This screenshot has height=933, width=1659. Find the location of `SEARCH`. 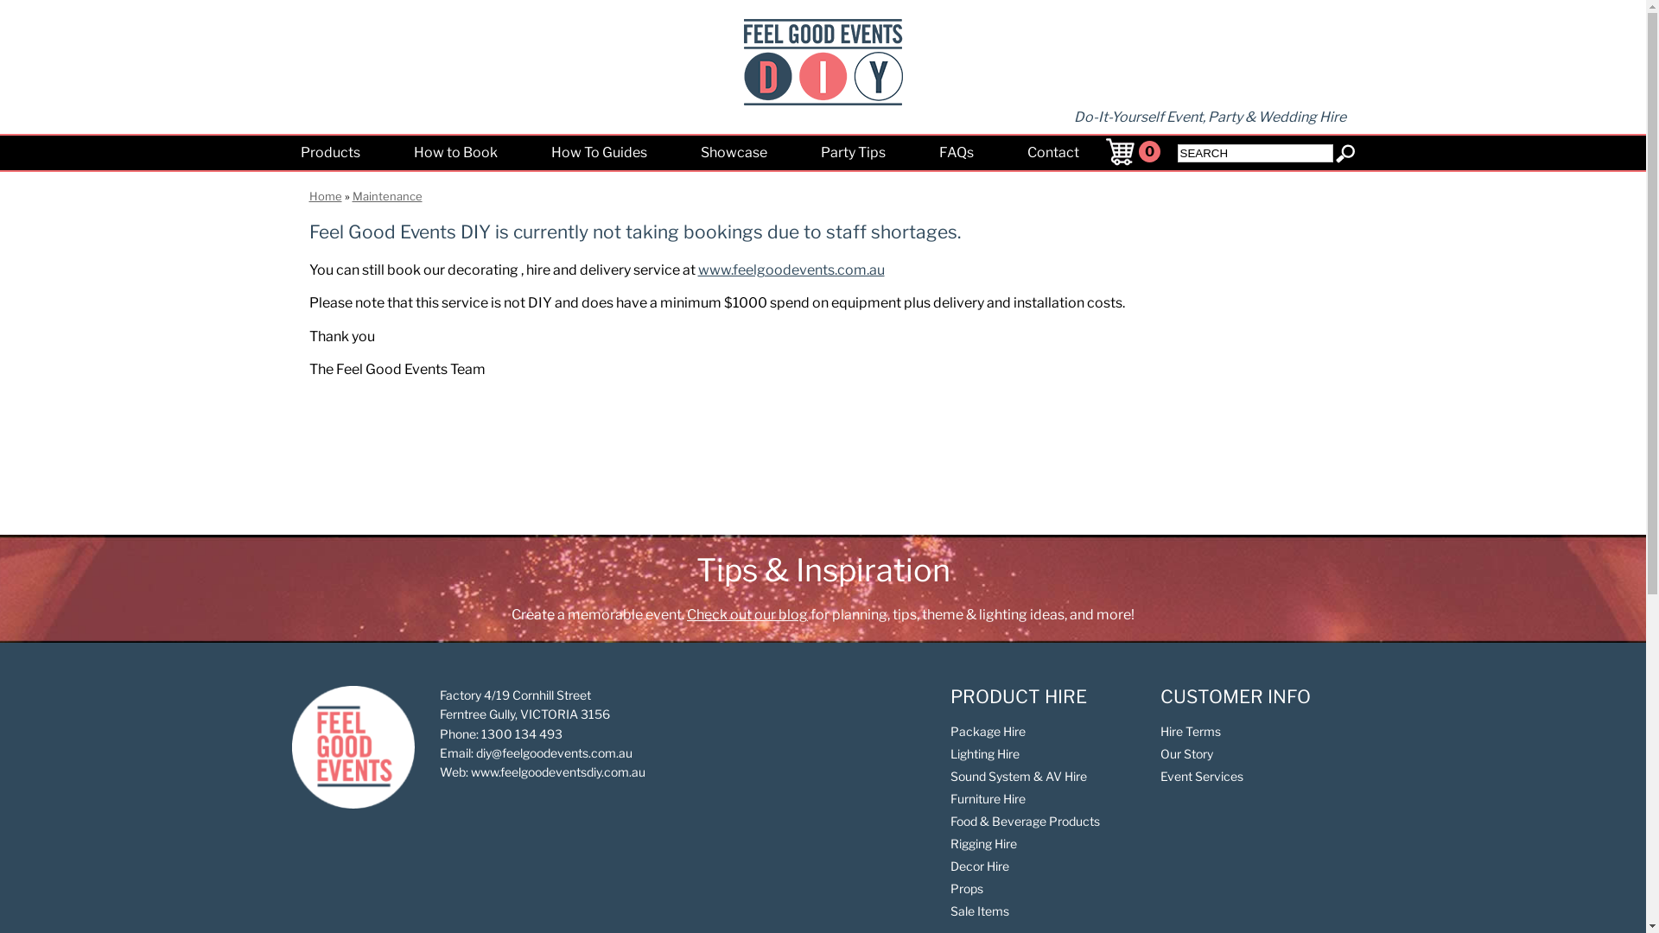

SEARCH is located at coordinates (1255, 154).